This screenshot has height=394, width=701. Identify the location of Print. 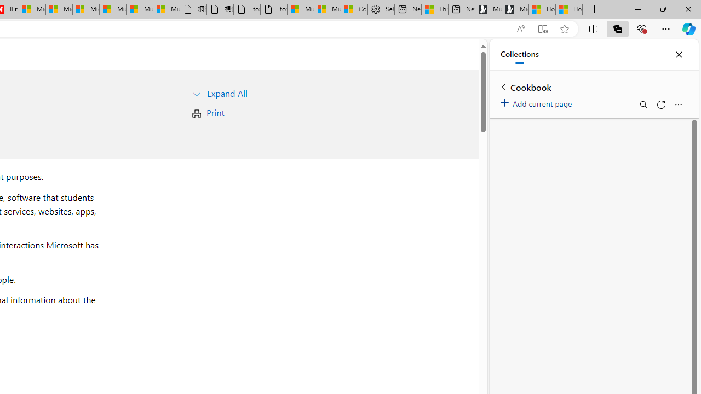
(215, 113).